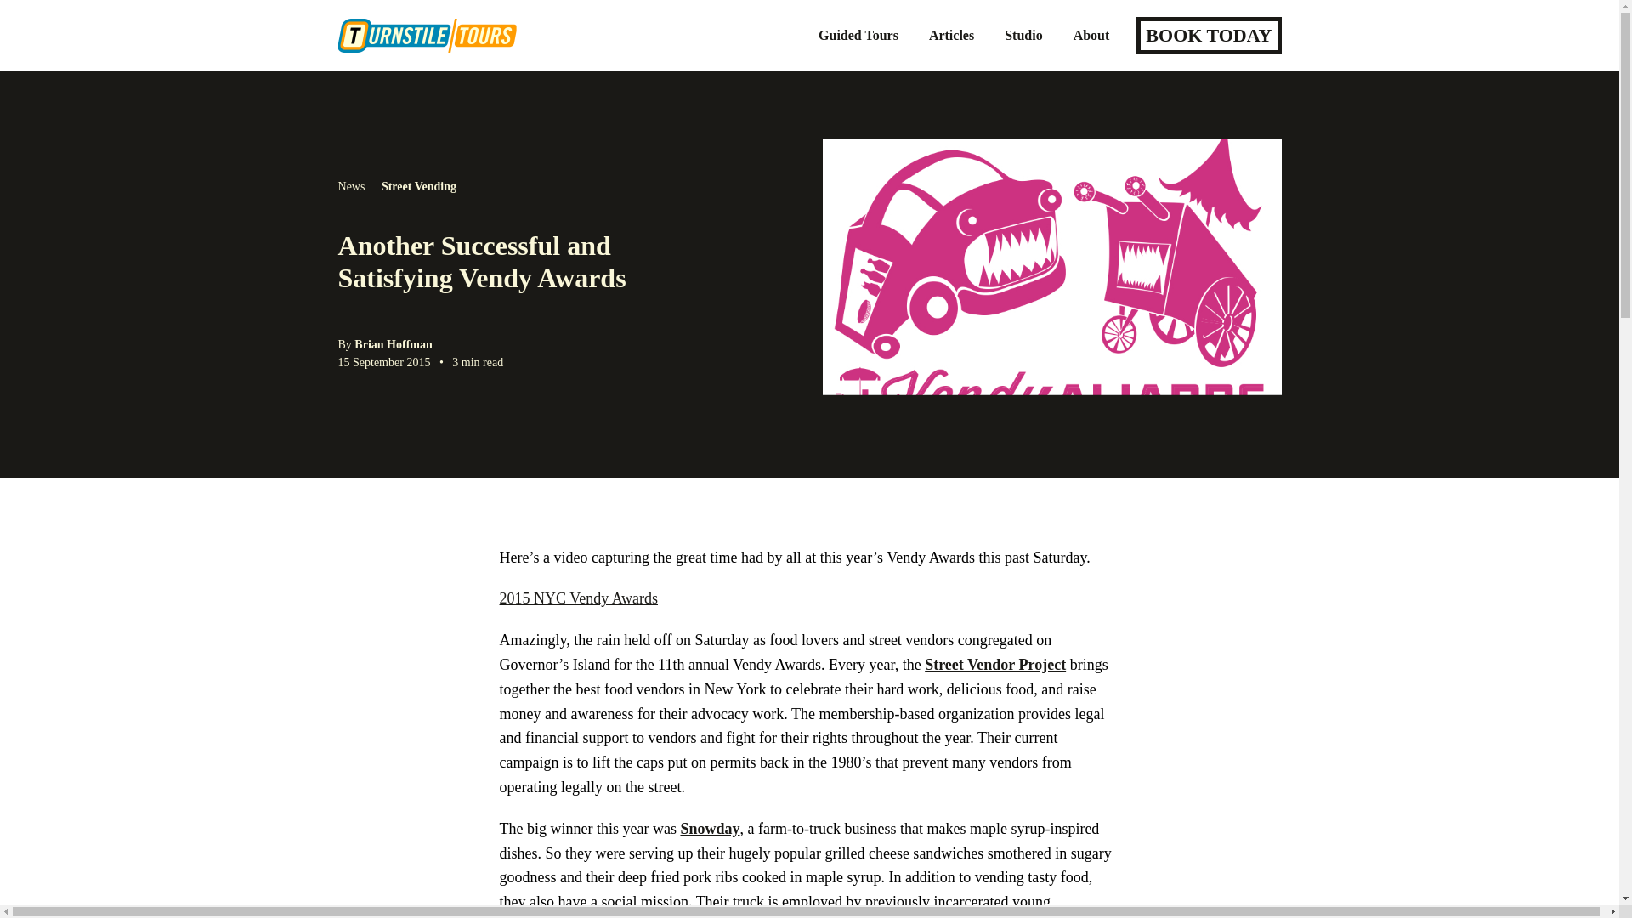  Describe the element at coordinates (994, 665) in the screenshot. I see `Street Vendor Project` at that location.